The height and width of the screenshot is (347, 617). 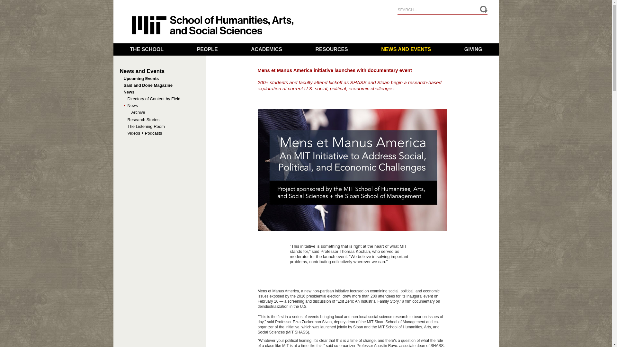 I want to click on PEOPLE, so click(x=207, y=49).